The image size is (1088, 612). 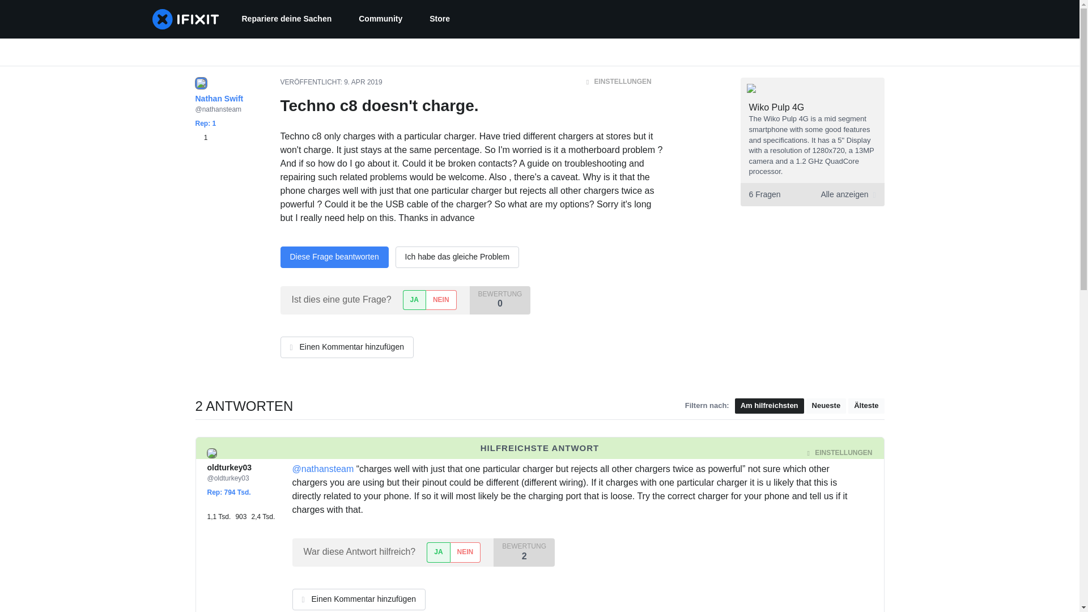 I want to click on Store, so click(x=439, y=19).